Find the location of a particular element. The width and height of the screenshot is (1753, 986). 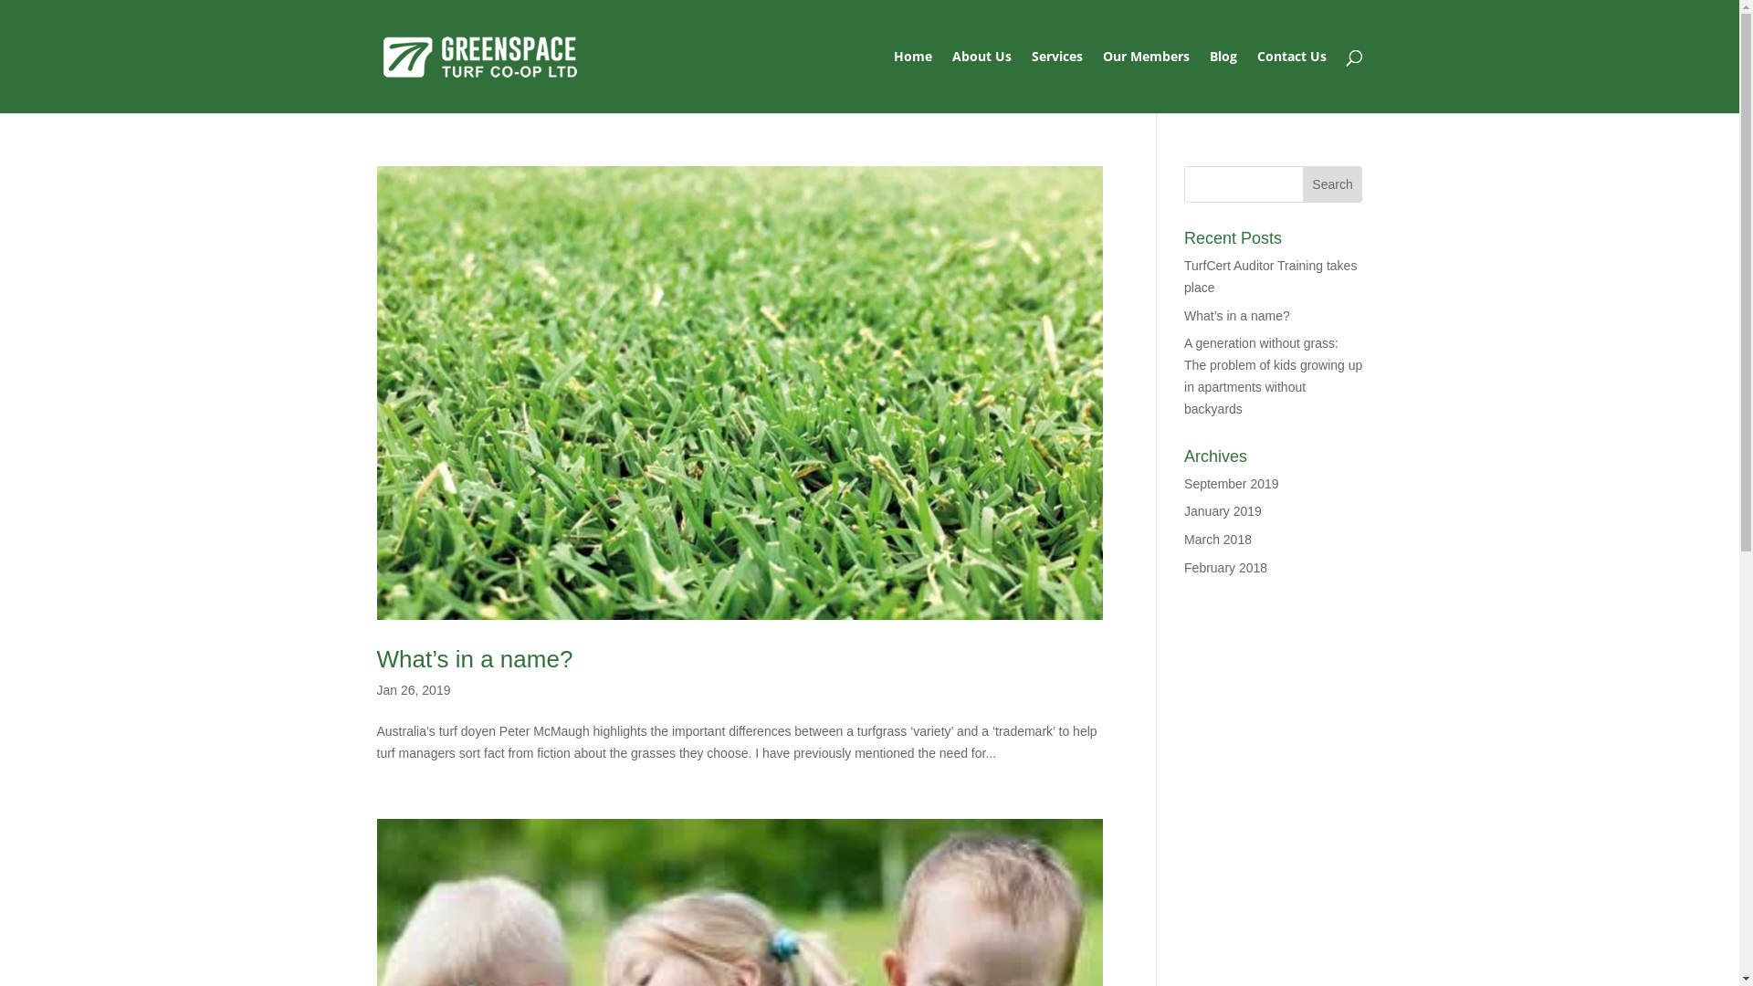

Search is located at coordinates (1333, 184).